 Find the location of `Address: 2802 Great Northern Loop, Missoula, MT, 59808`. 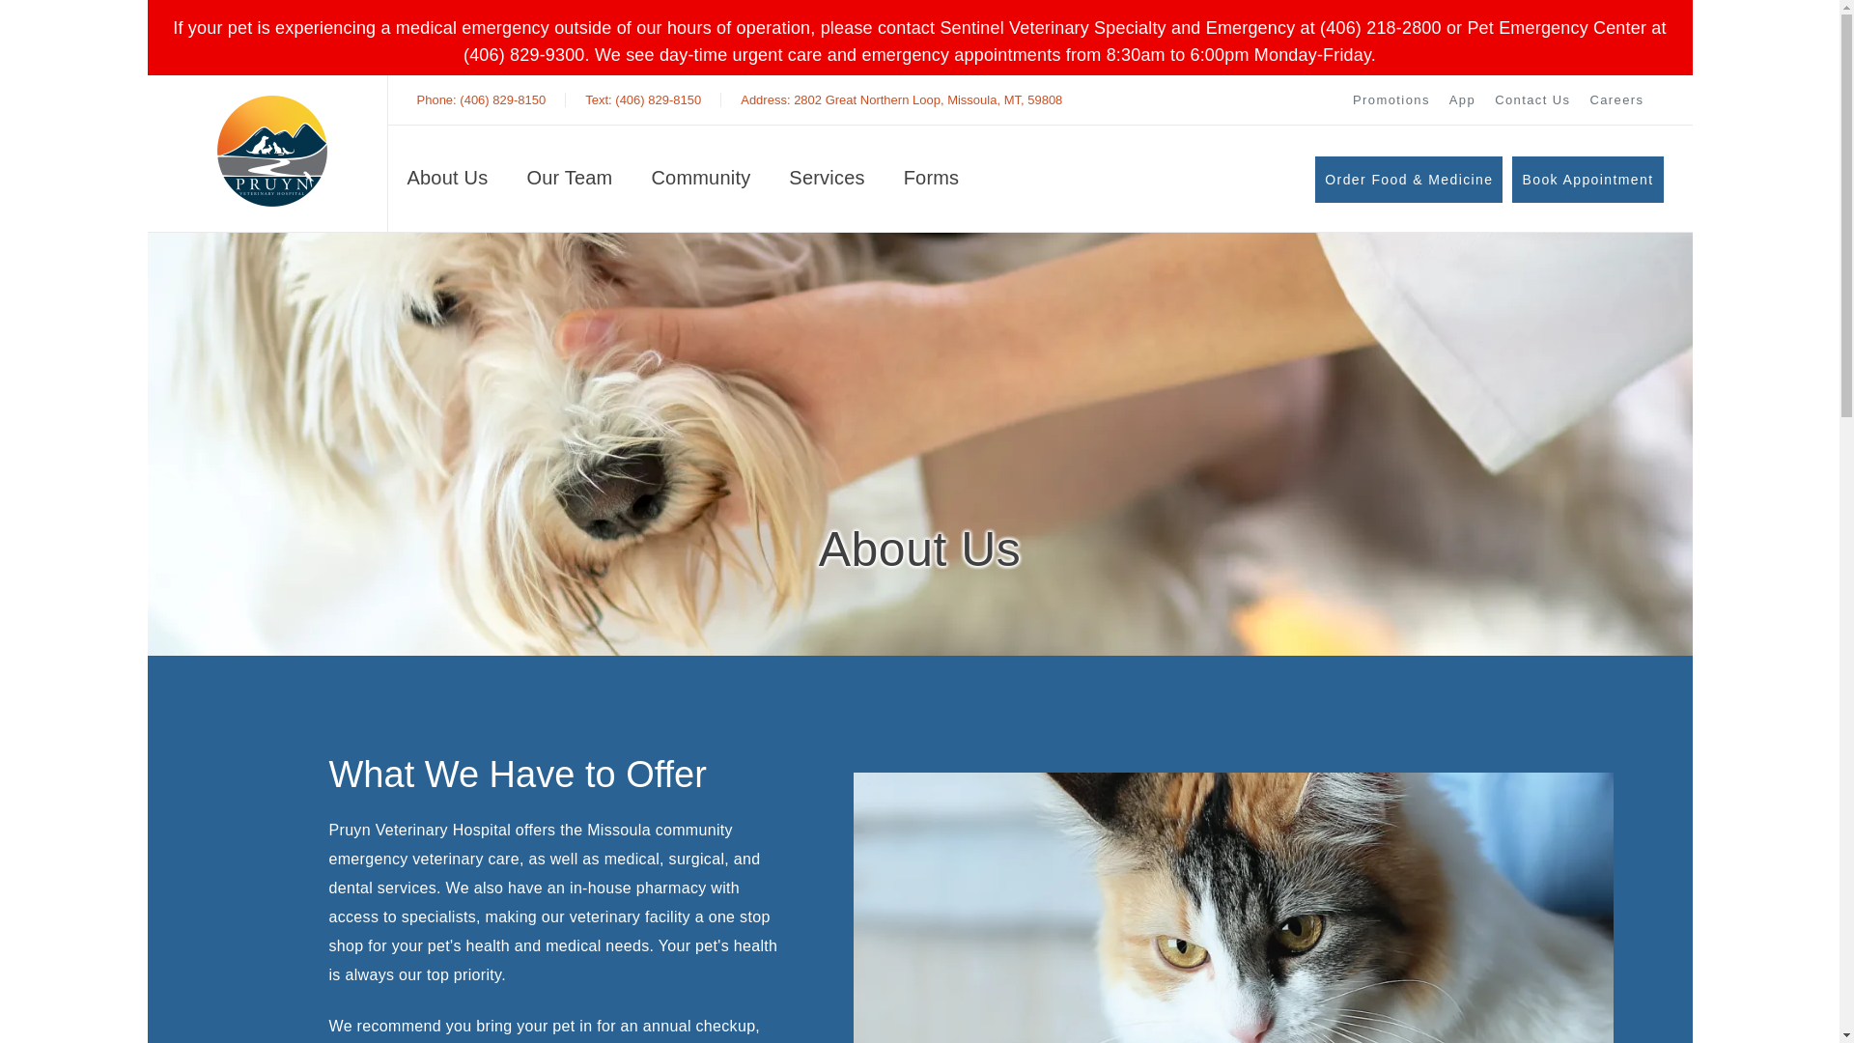

Address: 2802 Great Northern Loop, Missoula, MT, 59808 is located at coordinates (1531, 100).